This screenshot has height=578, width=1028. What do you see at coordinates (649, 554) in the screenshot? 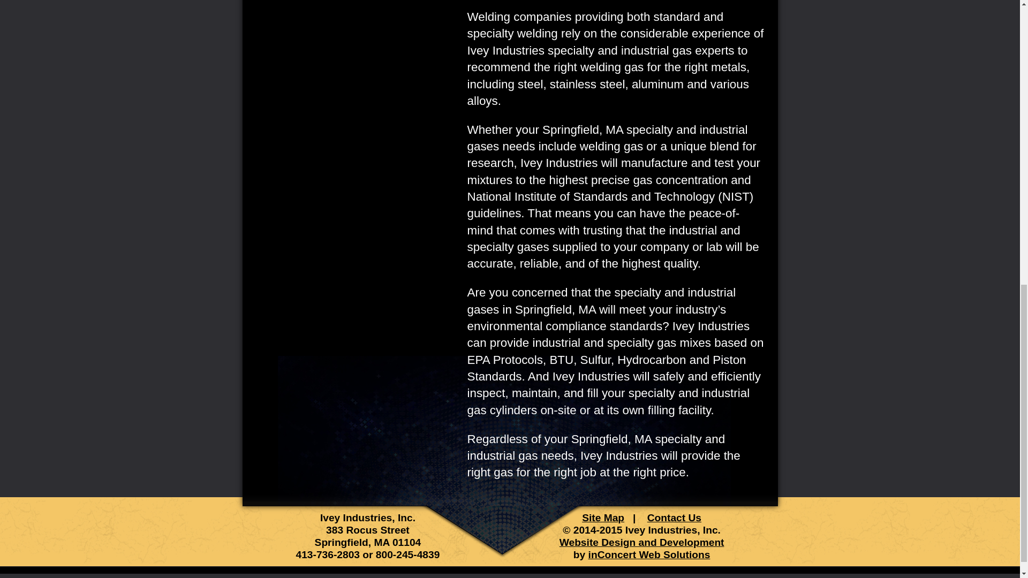
I see `inConcert Web Solutions` at bounding box center [649, 554].